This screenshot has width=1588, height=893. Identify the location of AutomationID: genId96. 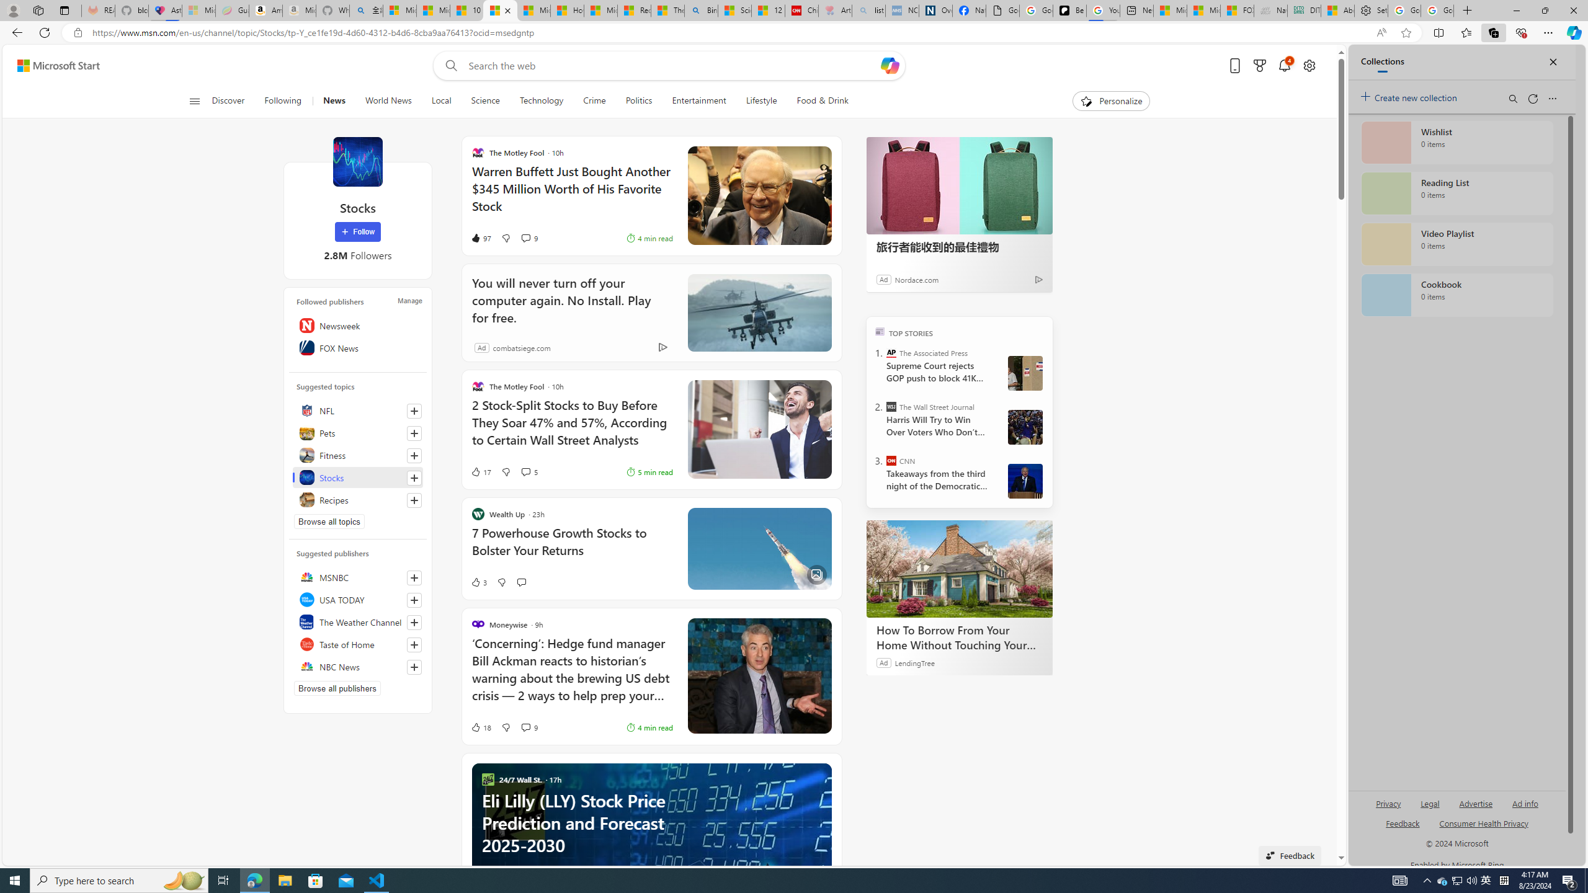
(1402, 829).